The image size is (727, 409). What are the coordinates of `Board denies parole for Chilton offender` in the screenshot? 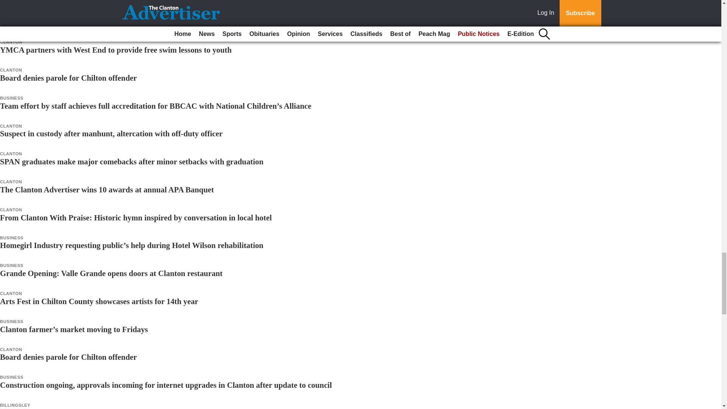 It's located at (68, 357).